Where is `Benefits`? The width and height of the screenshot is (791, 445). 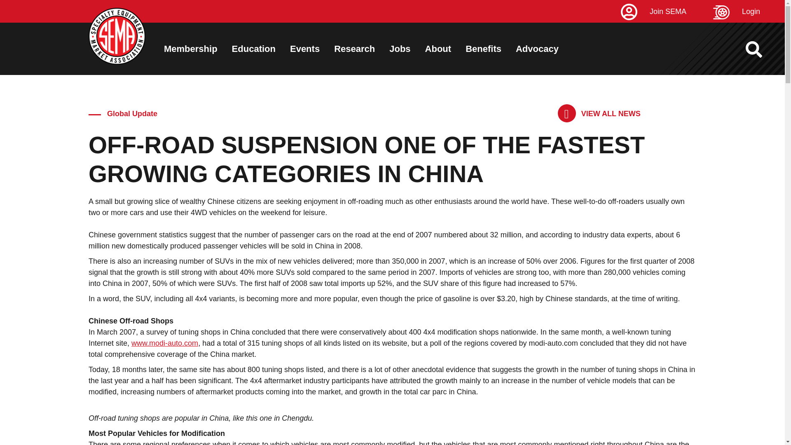
Benefits is located at coordinates (484, 49).